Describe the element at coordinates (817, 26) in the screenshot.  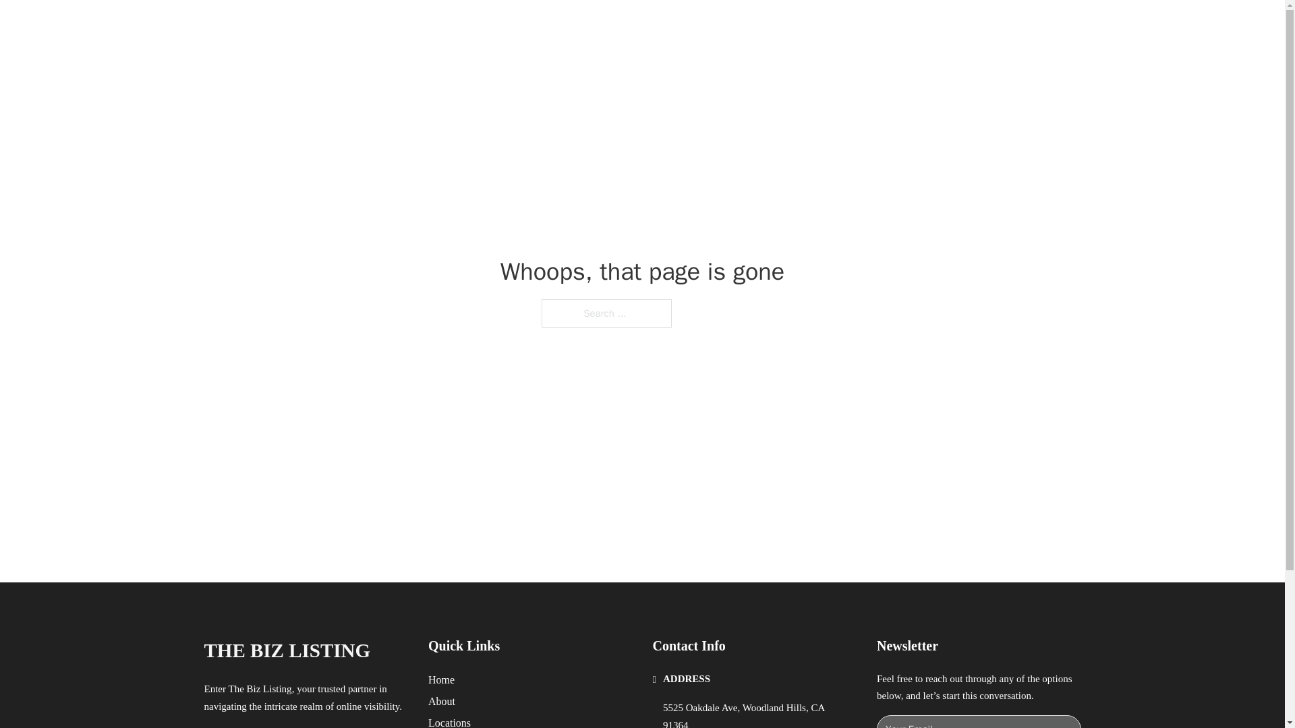
I see `HOME` at that location.